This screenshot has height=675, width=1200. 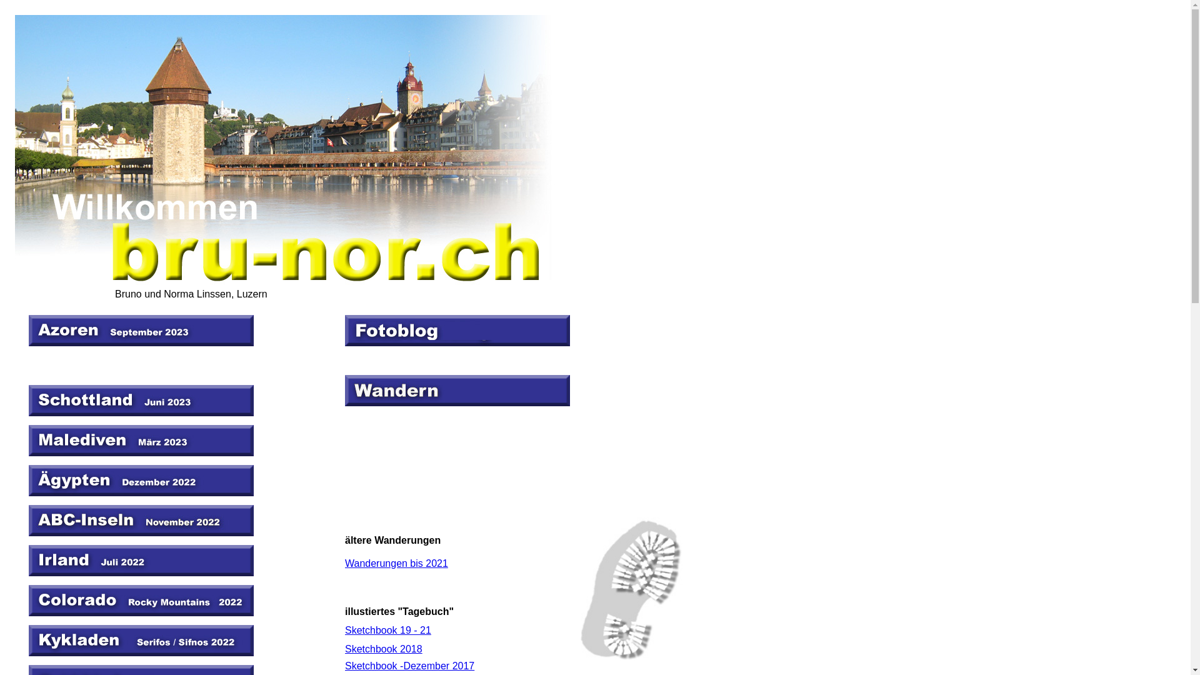 I want to click on Sketchbook -Dezember 2017, so click(x=410, y=666).